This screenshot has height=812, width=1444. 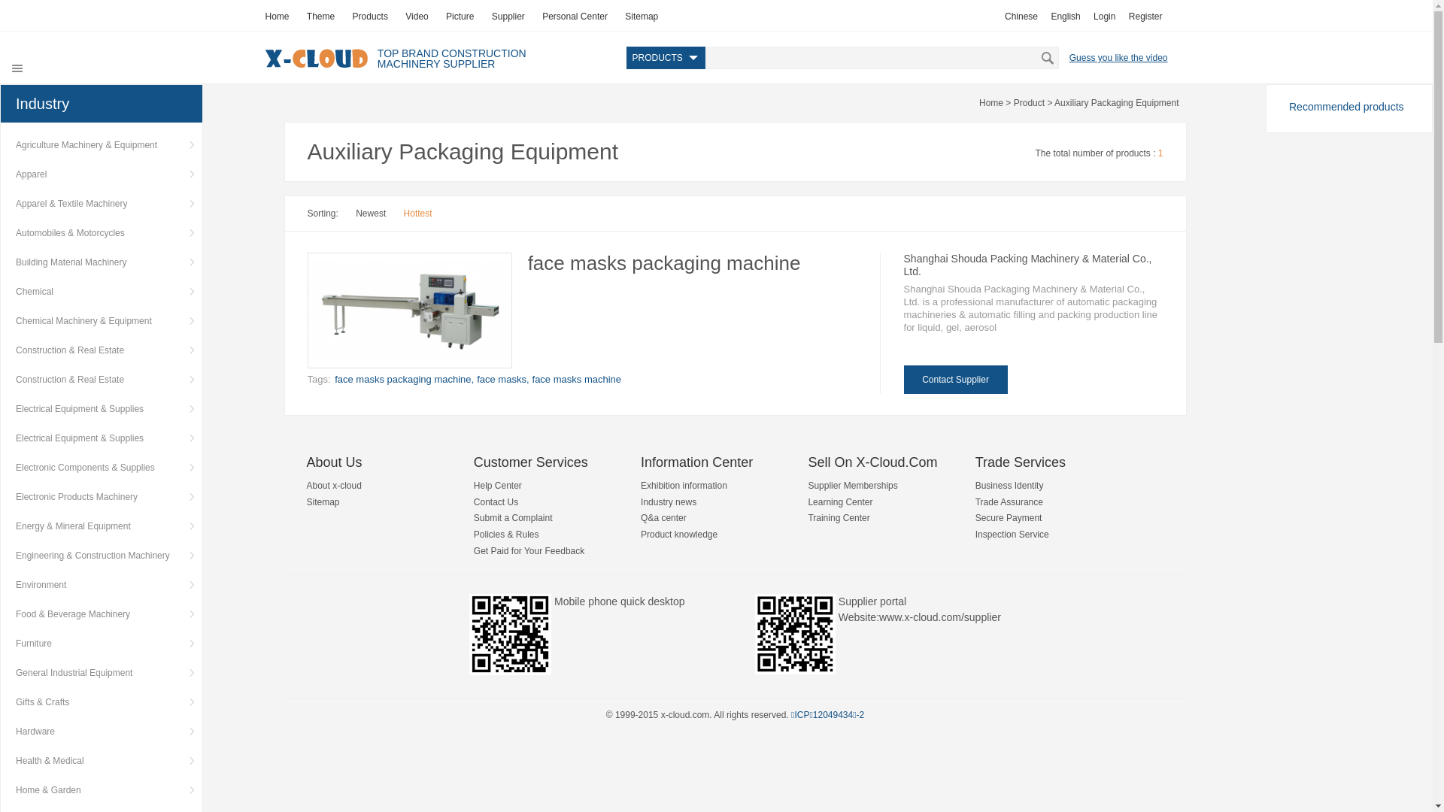 What do you see at coordinates (513, 518) in the screenshot?
I see `Submit a Complaint` at bounding box center [513, 518].